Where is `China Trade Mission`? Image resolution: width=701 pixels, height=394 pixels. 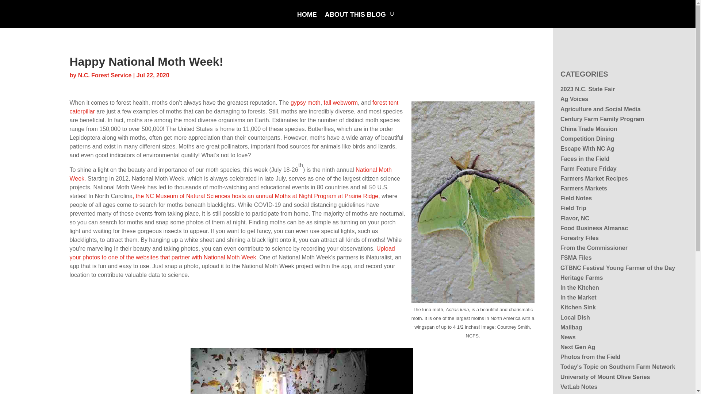
China Trade Mission is located at coordinates (589, 128).